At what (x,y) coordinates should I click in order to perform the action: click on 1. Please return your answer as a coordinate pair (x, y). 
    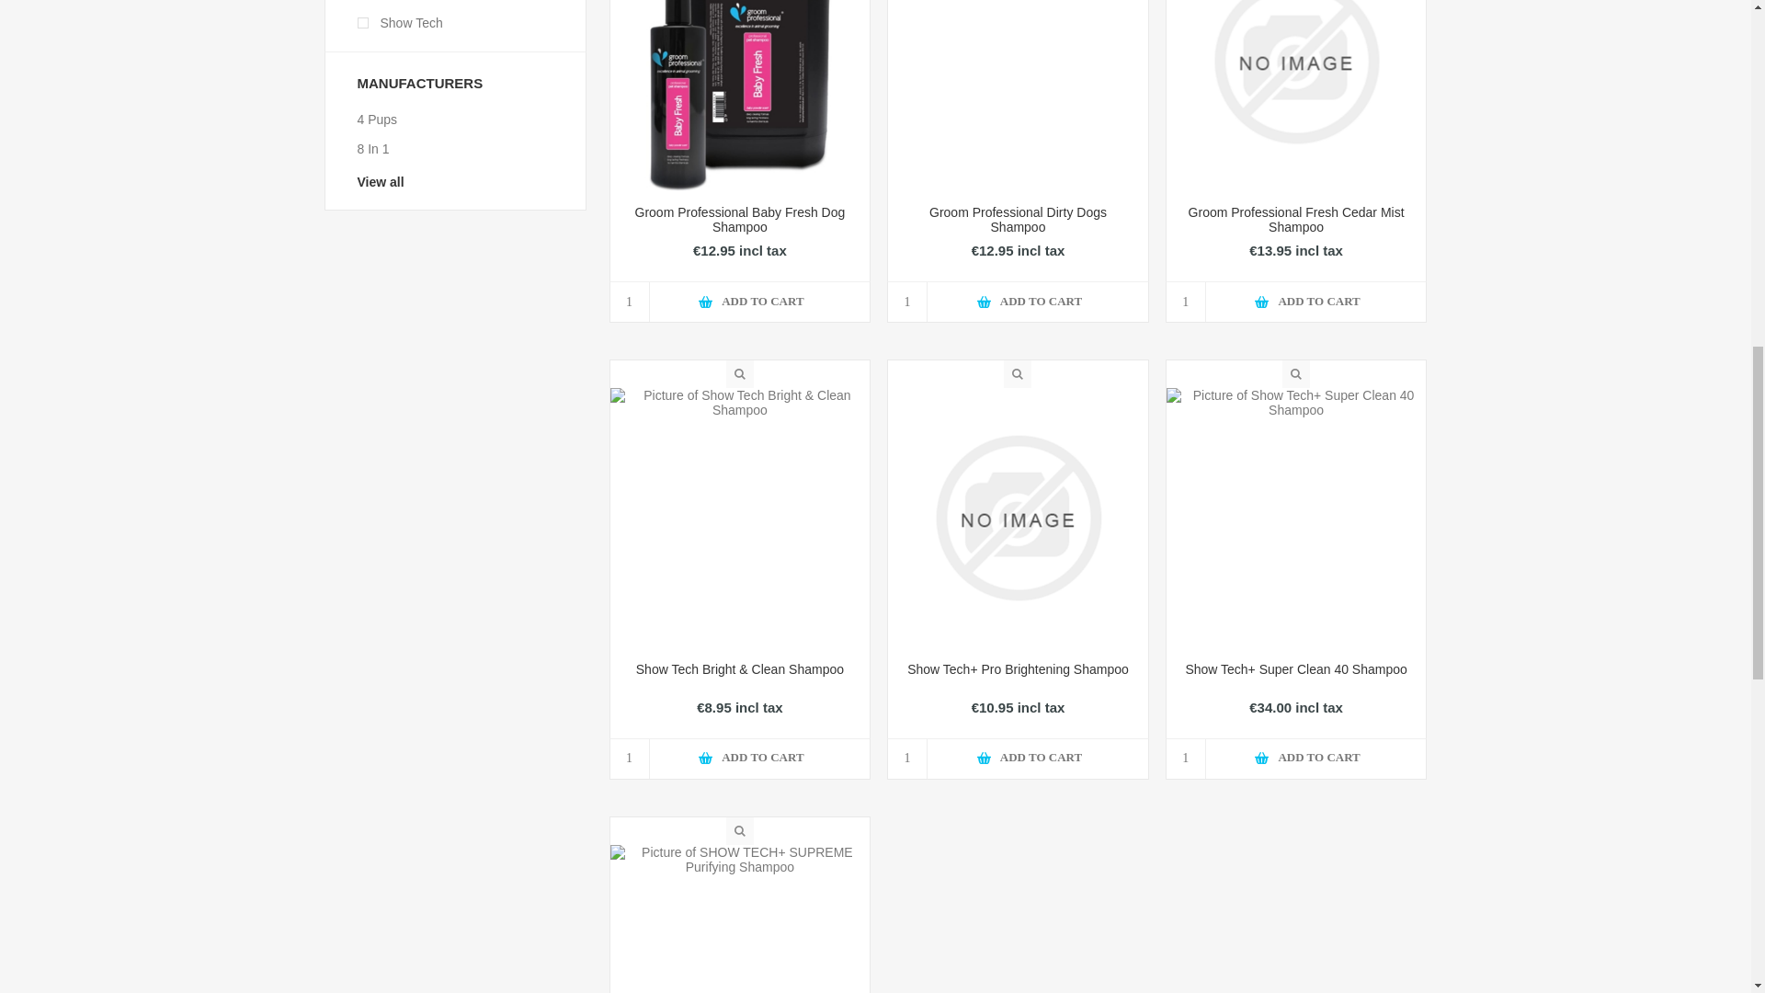
    Looking at the image, I should click on (1186, 302).